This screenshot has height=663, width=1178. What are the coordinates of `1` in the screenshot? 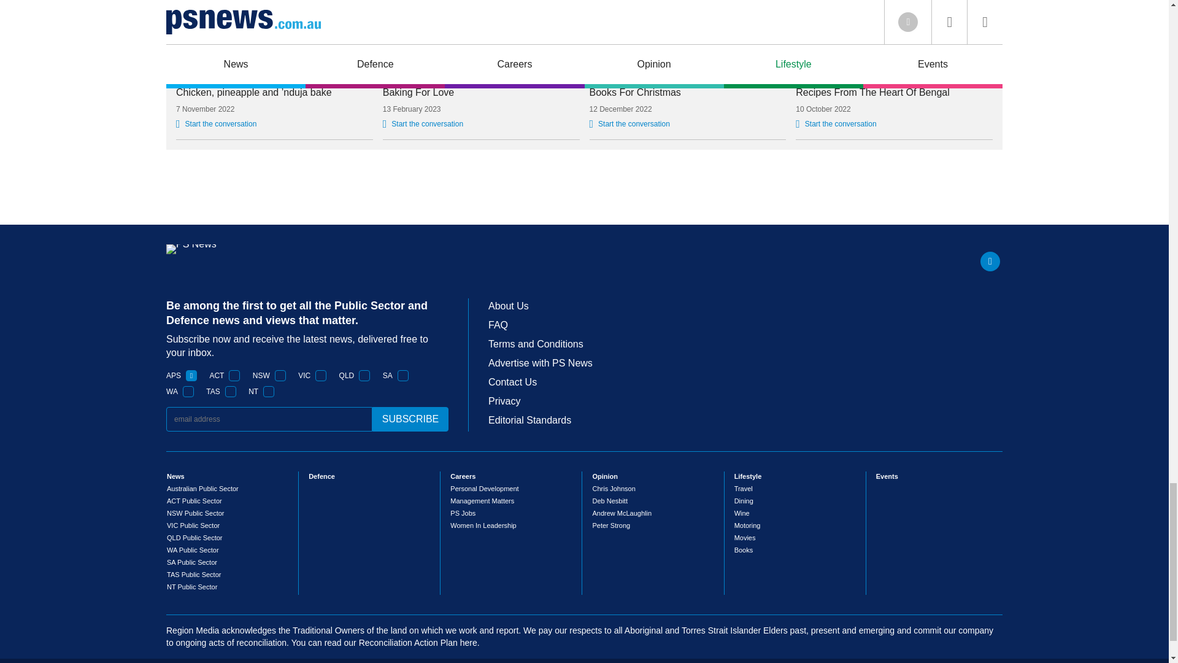 It's located at (320, 376).